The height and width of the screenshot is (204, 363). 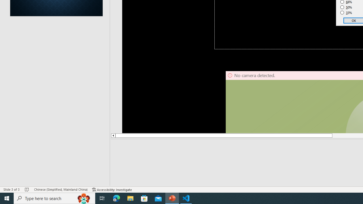 What do you see at coordinates (346, 7) in the screenshot?
I see `50%` at bounding box center [346, 7].